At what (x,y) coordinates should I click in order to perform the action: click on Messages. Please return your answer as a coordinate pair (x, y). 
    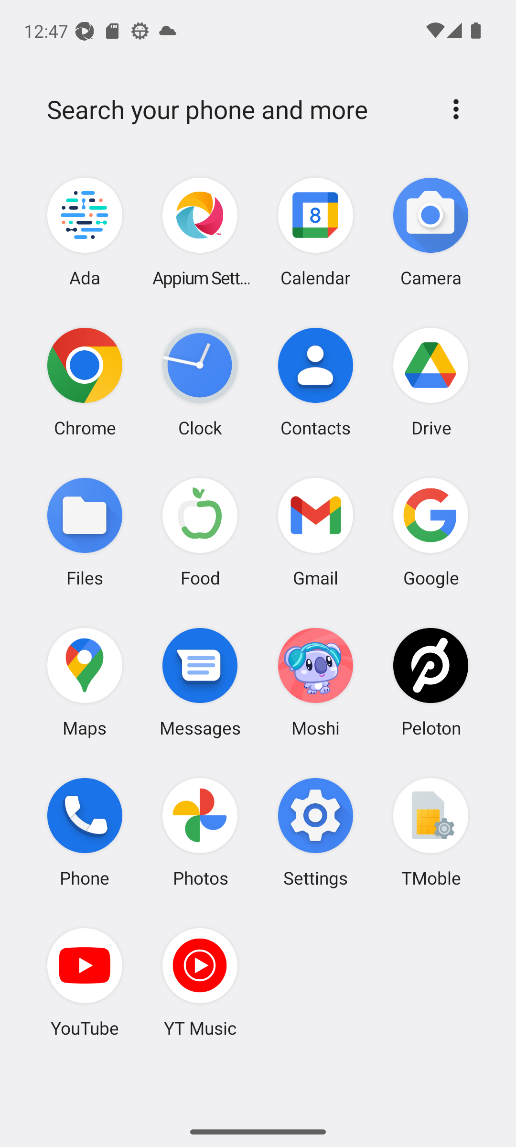
    Looking at the image, I should click on (200, 682).